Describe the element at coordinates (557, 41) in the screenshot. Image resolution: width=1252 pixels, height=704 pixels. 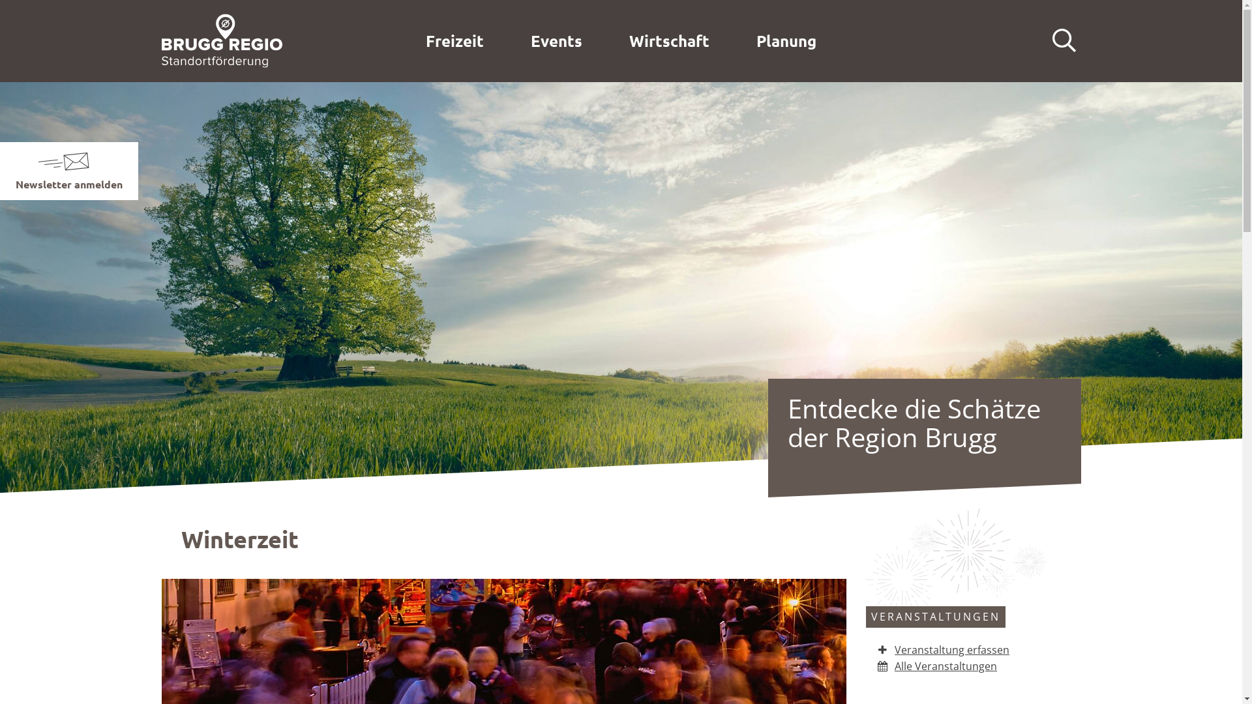
I see `Events` at that location.